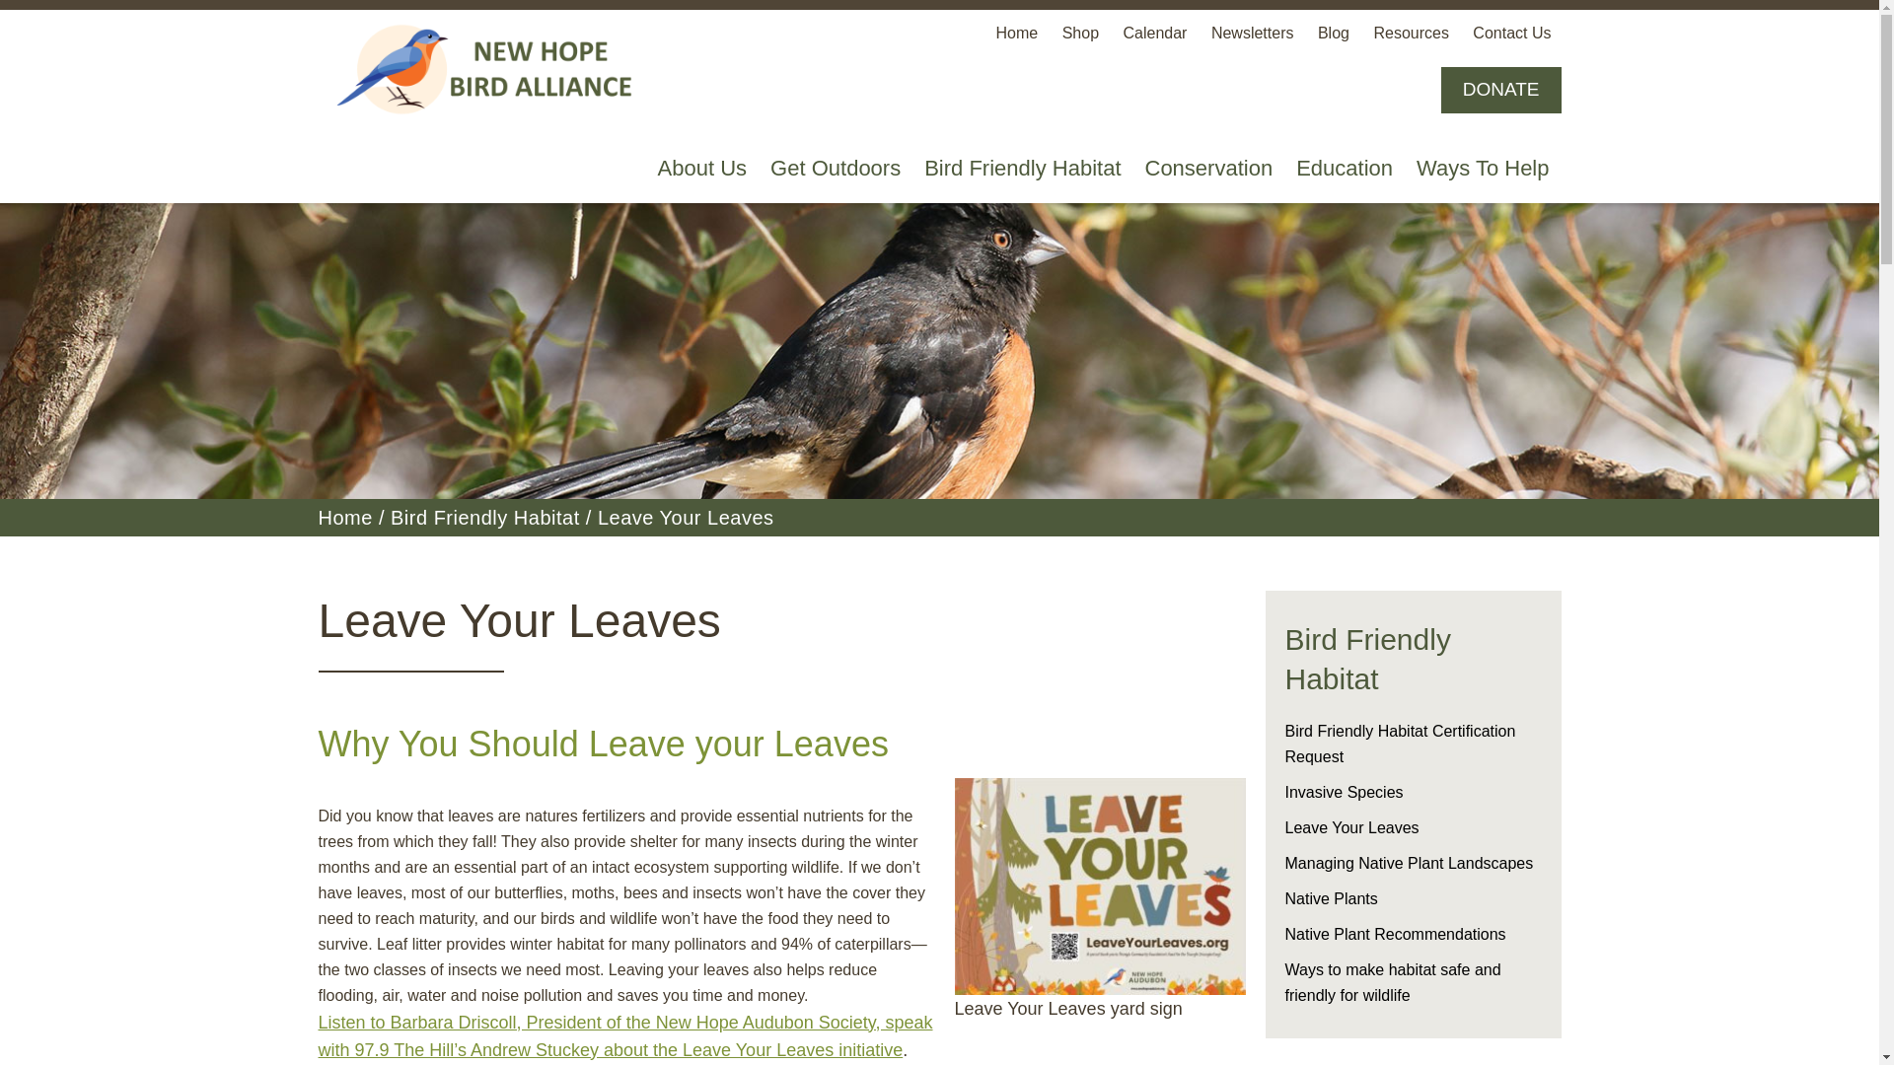 This screenshot has height=1065, width=1894. Describe the element at coordinates (1207, 169) in the screenshot. I see `Conservation` at that location.